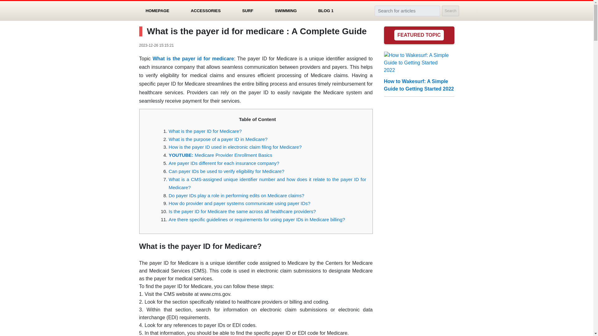  Describe the element at coordinates (224, 163) in the screenshot. I see `Are payer IDs different for each insurance company?` at that location.